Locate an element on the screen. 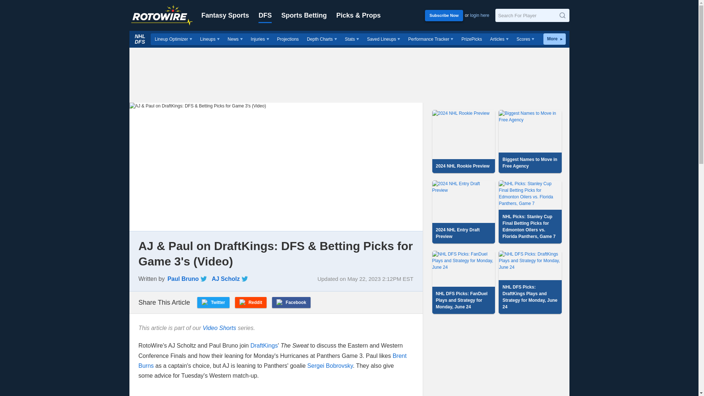 The image size is (704, 396). NHL Daily Projections is located at coordinates (287, 39).